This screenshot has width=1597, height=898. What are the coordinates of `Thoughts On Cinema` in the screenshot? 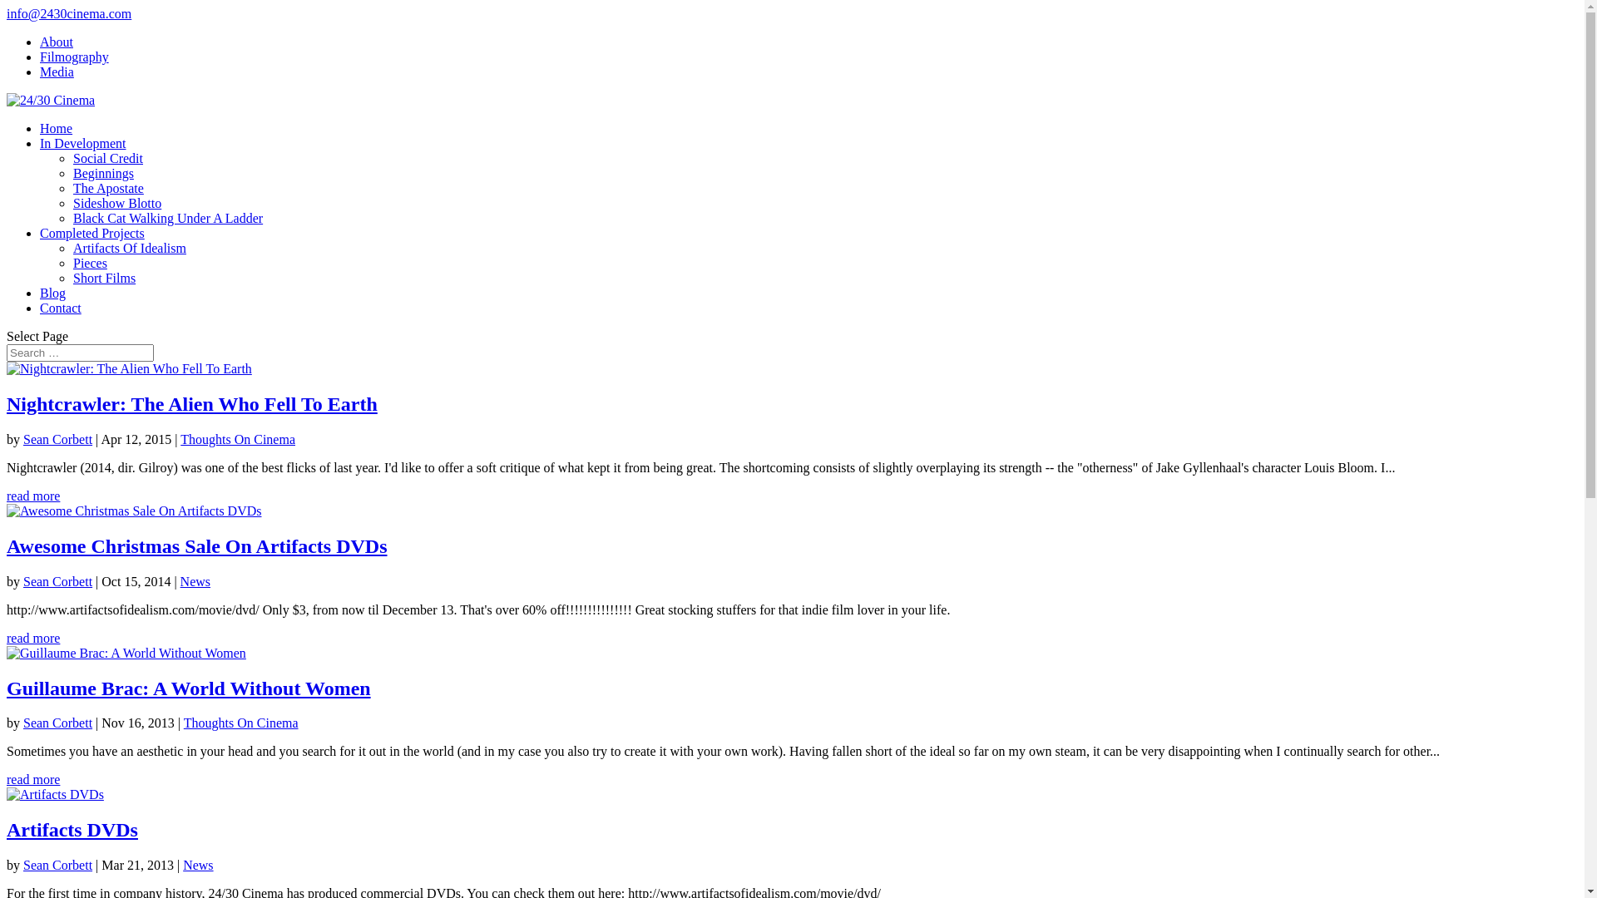 It's located at (238, 439).